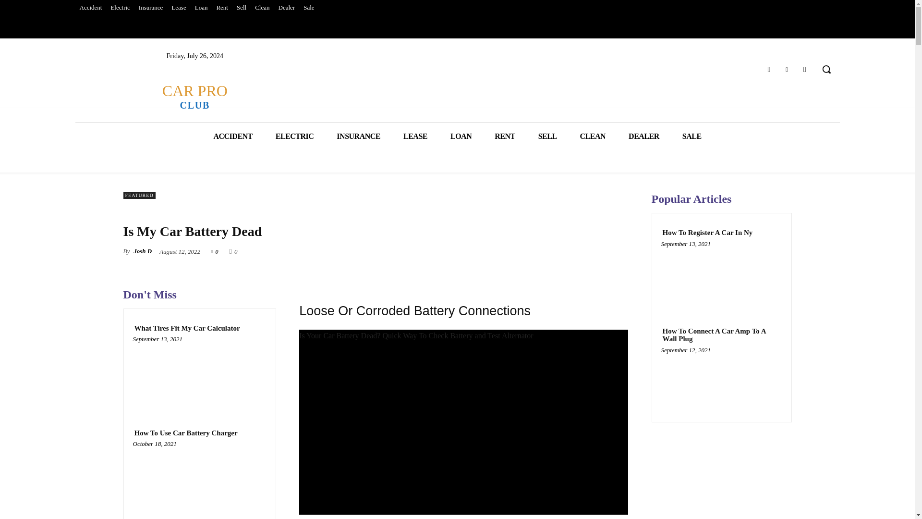  What do you see at coordinates (201, 8) in the screenshot?
I see `Youtube` at bounding box center [201, 8].